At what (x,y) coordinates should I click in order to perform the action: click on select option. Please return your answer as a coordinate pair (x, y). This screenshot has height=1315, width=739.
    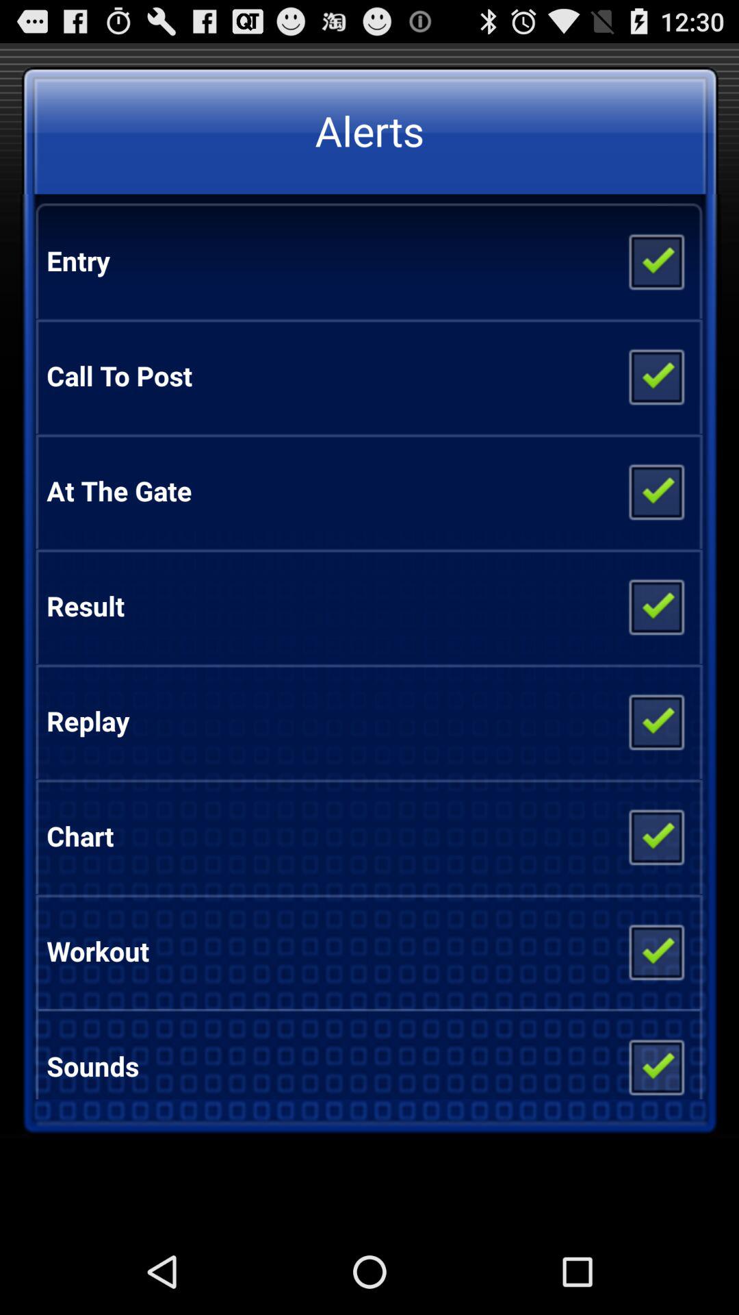
    Looking at the image, I should click on (656, 491).